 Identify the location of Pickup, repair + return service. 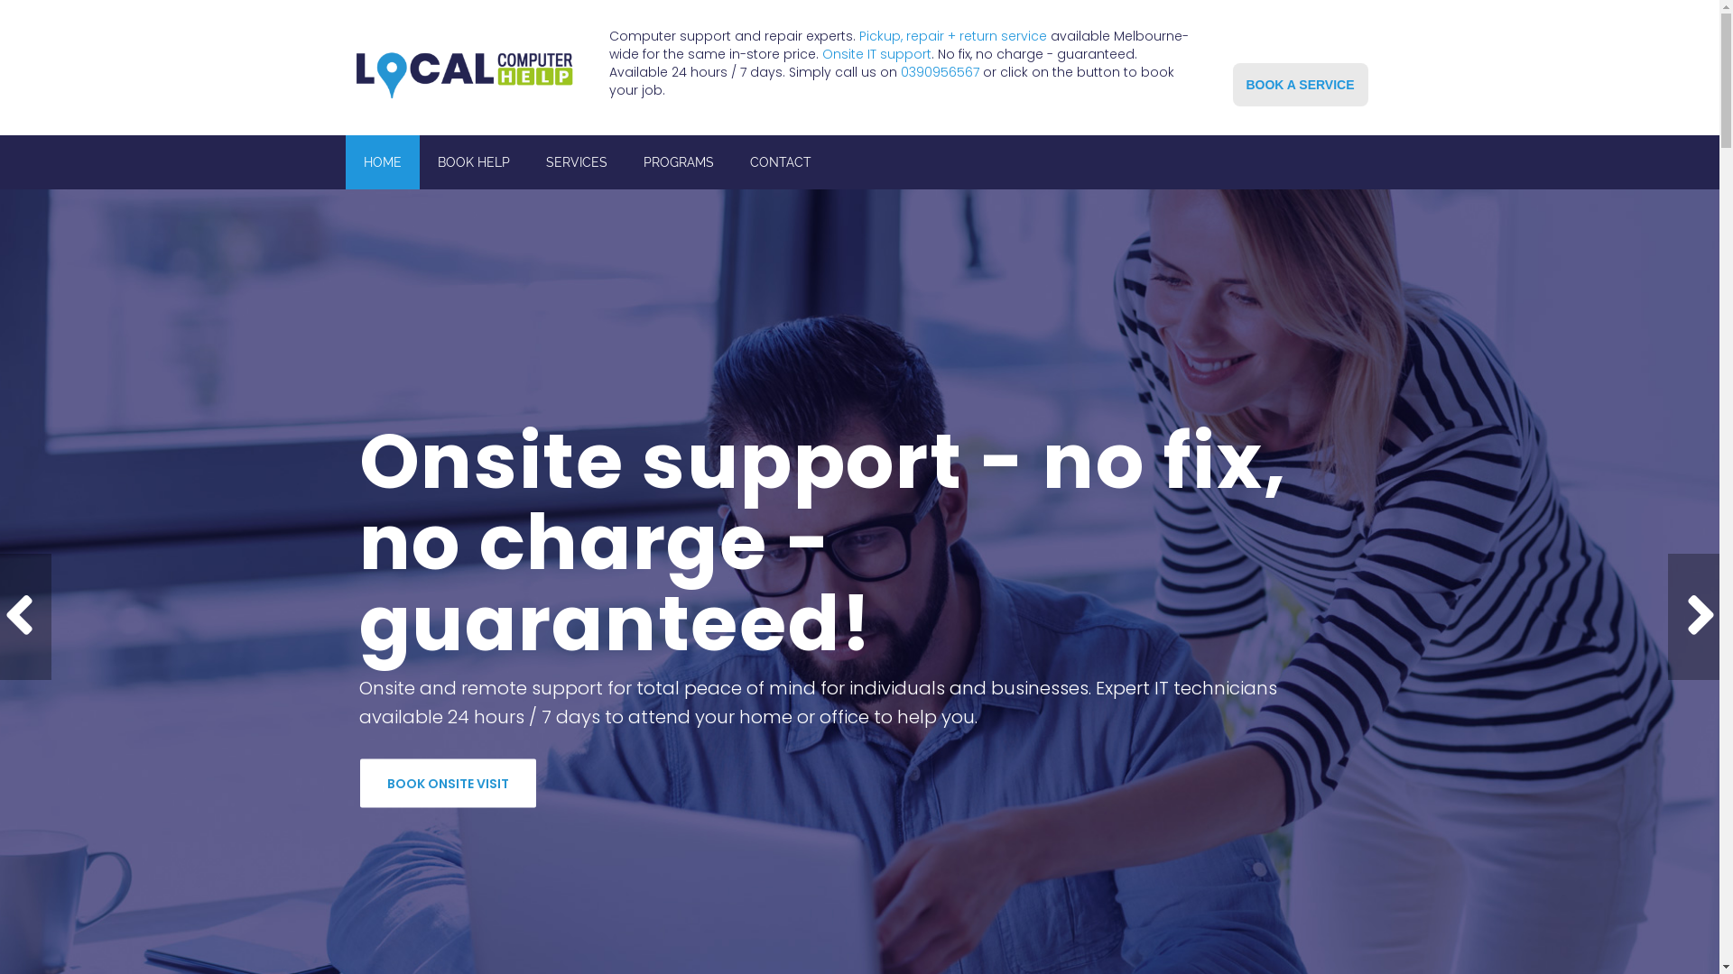
(953, 36).